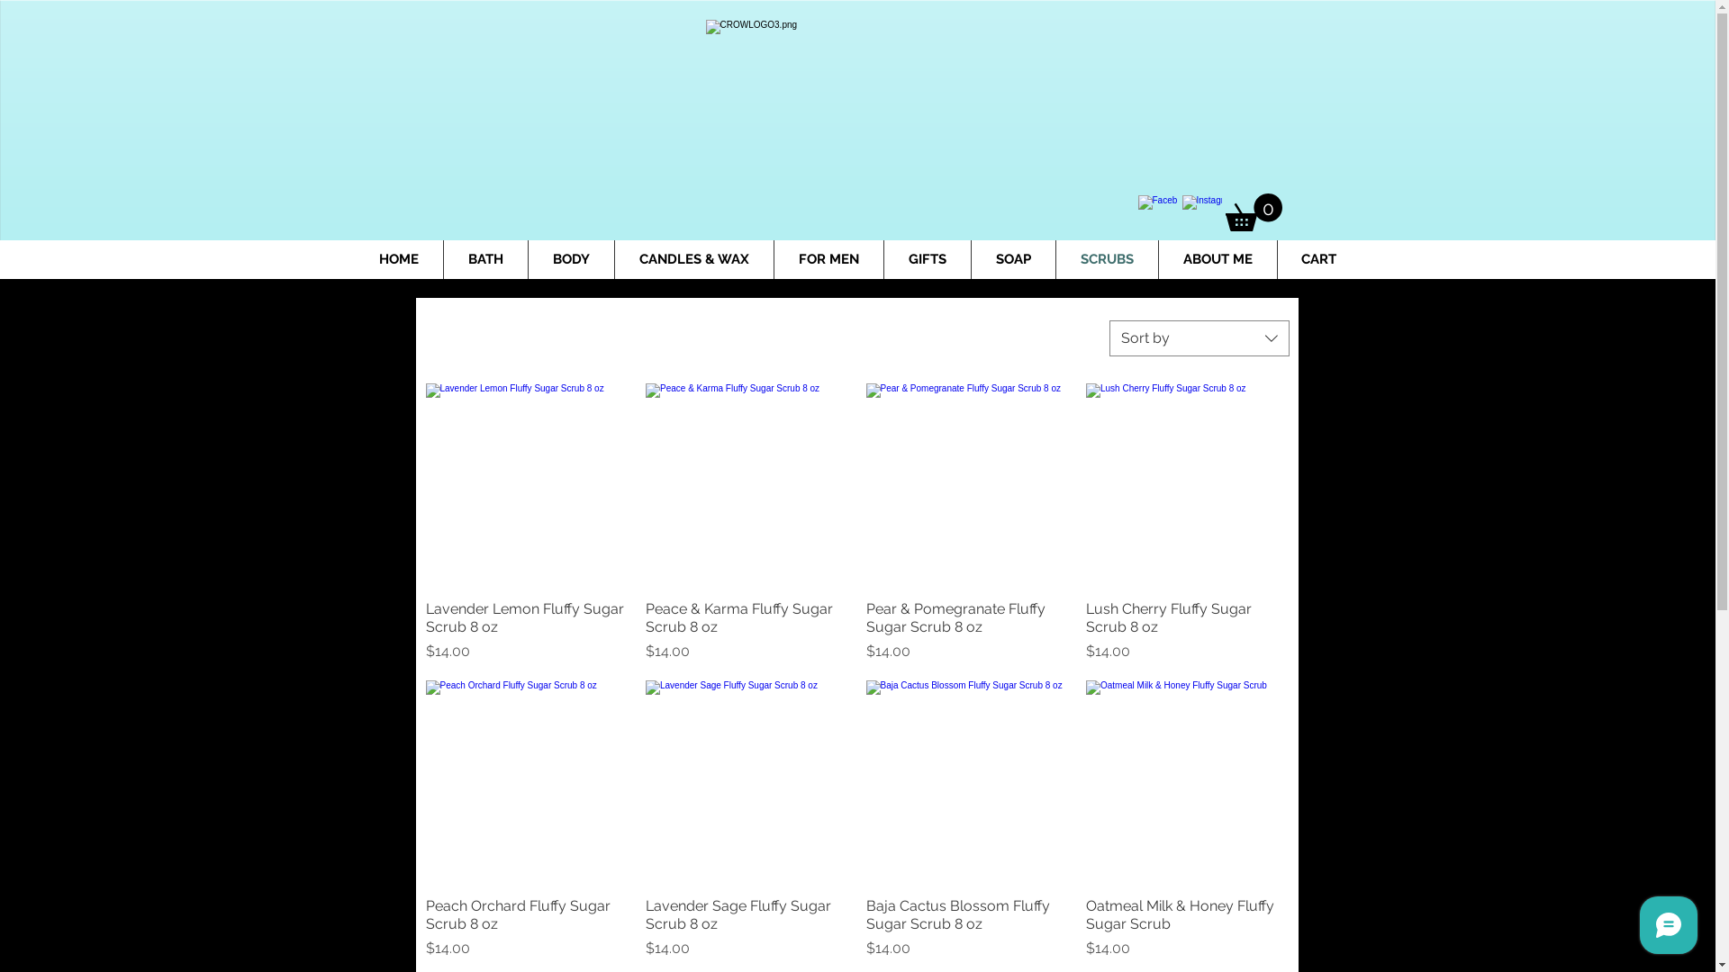  I want to click on Peach Orchard Fluffy Sugar Scrub 8 oz
Price
$14.00, so click(526, 929).